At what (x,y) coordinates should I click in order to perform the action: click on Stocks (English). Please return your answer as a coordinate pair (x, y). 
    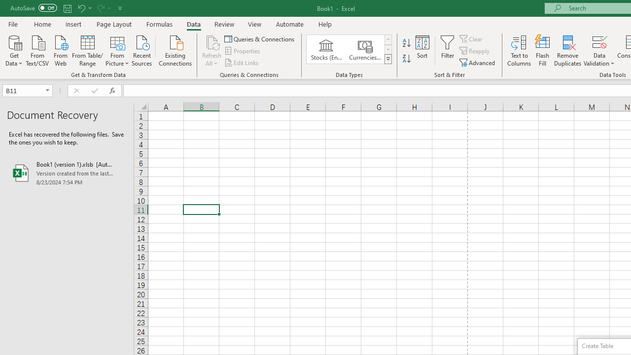
    Looking at the image, I should click on (326, 49).